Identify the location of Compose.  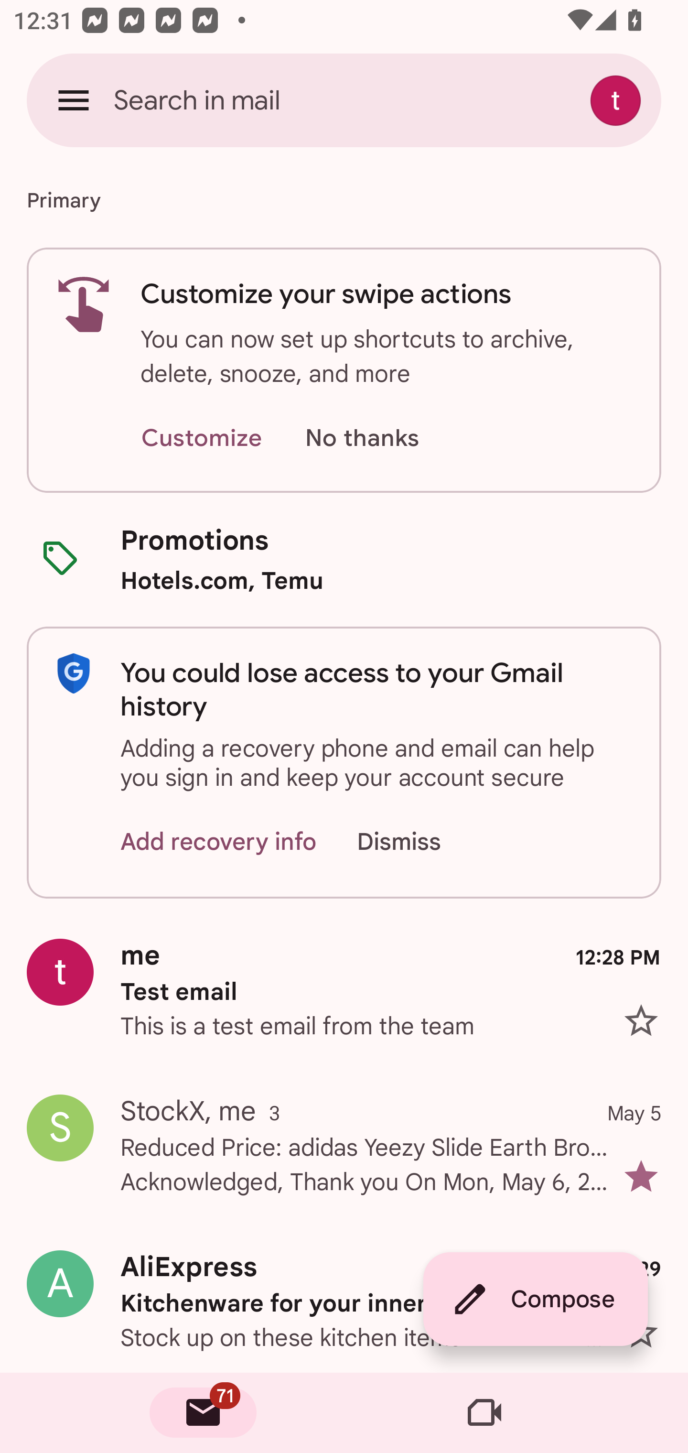
(535, 1299).